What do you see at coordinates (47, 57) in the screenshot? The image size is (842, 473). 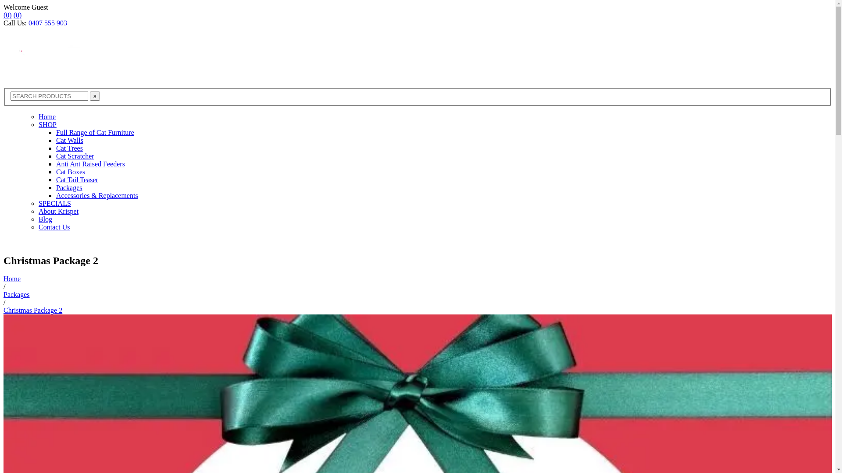 I see `Krispet Pty Ltd` at bounding box center [47, 57].